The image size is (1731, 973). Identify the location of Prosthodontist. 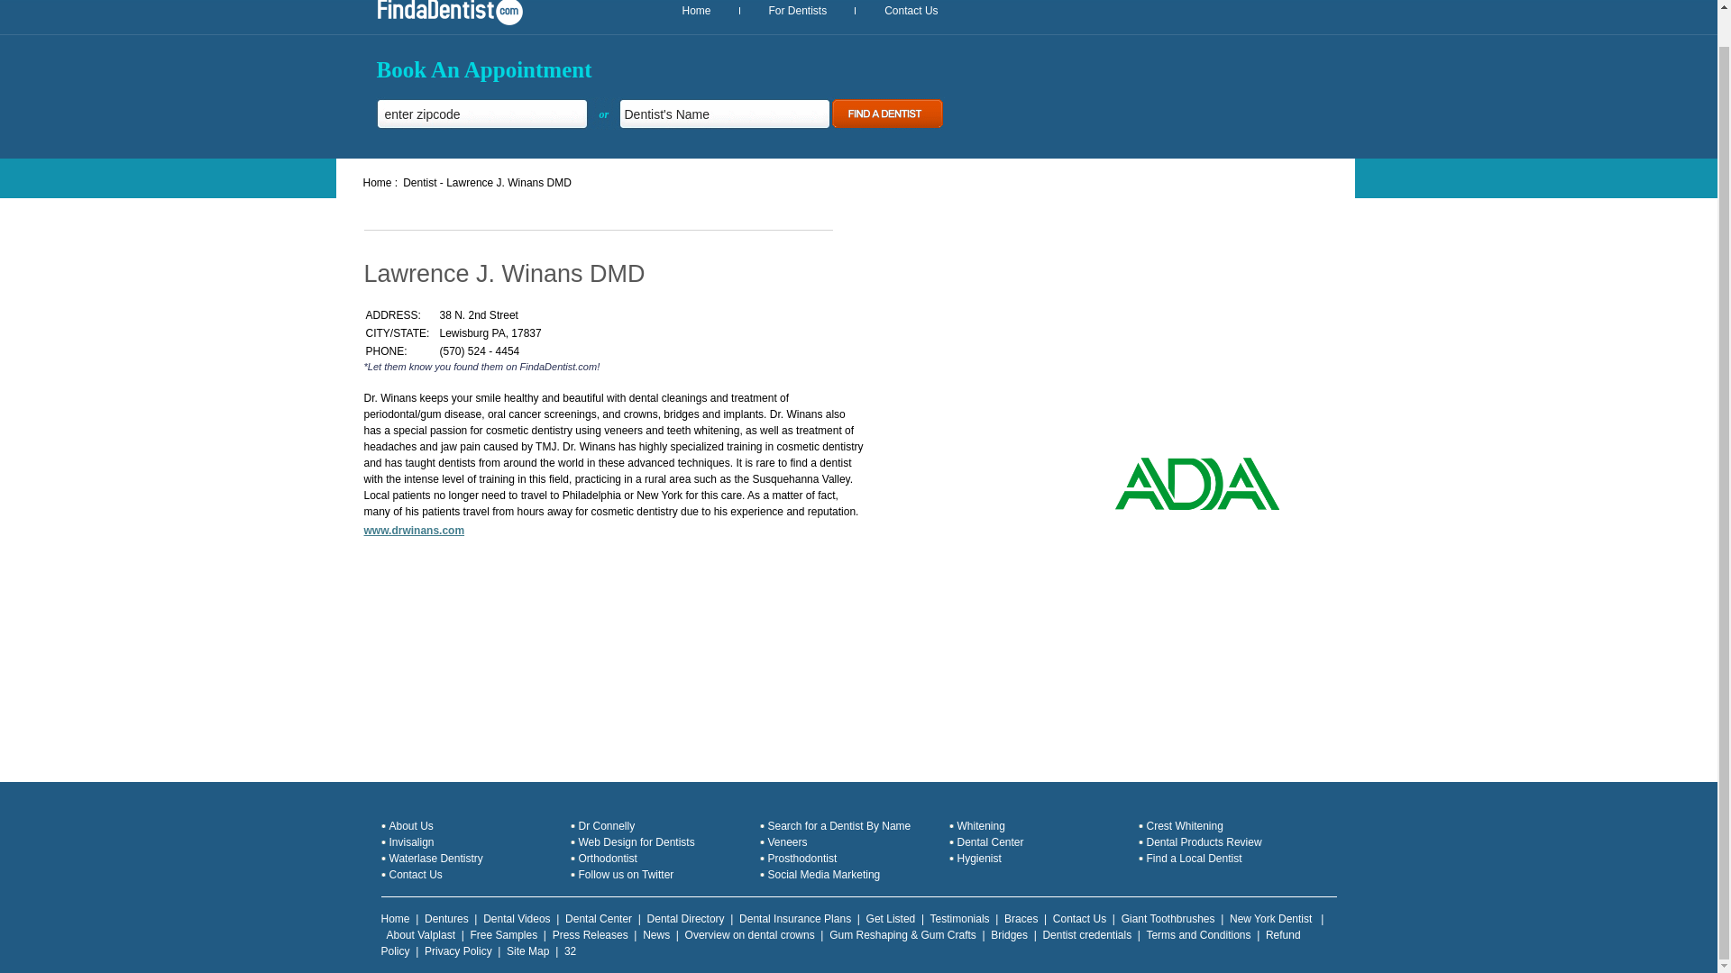
(802, 859).